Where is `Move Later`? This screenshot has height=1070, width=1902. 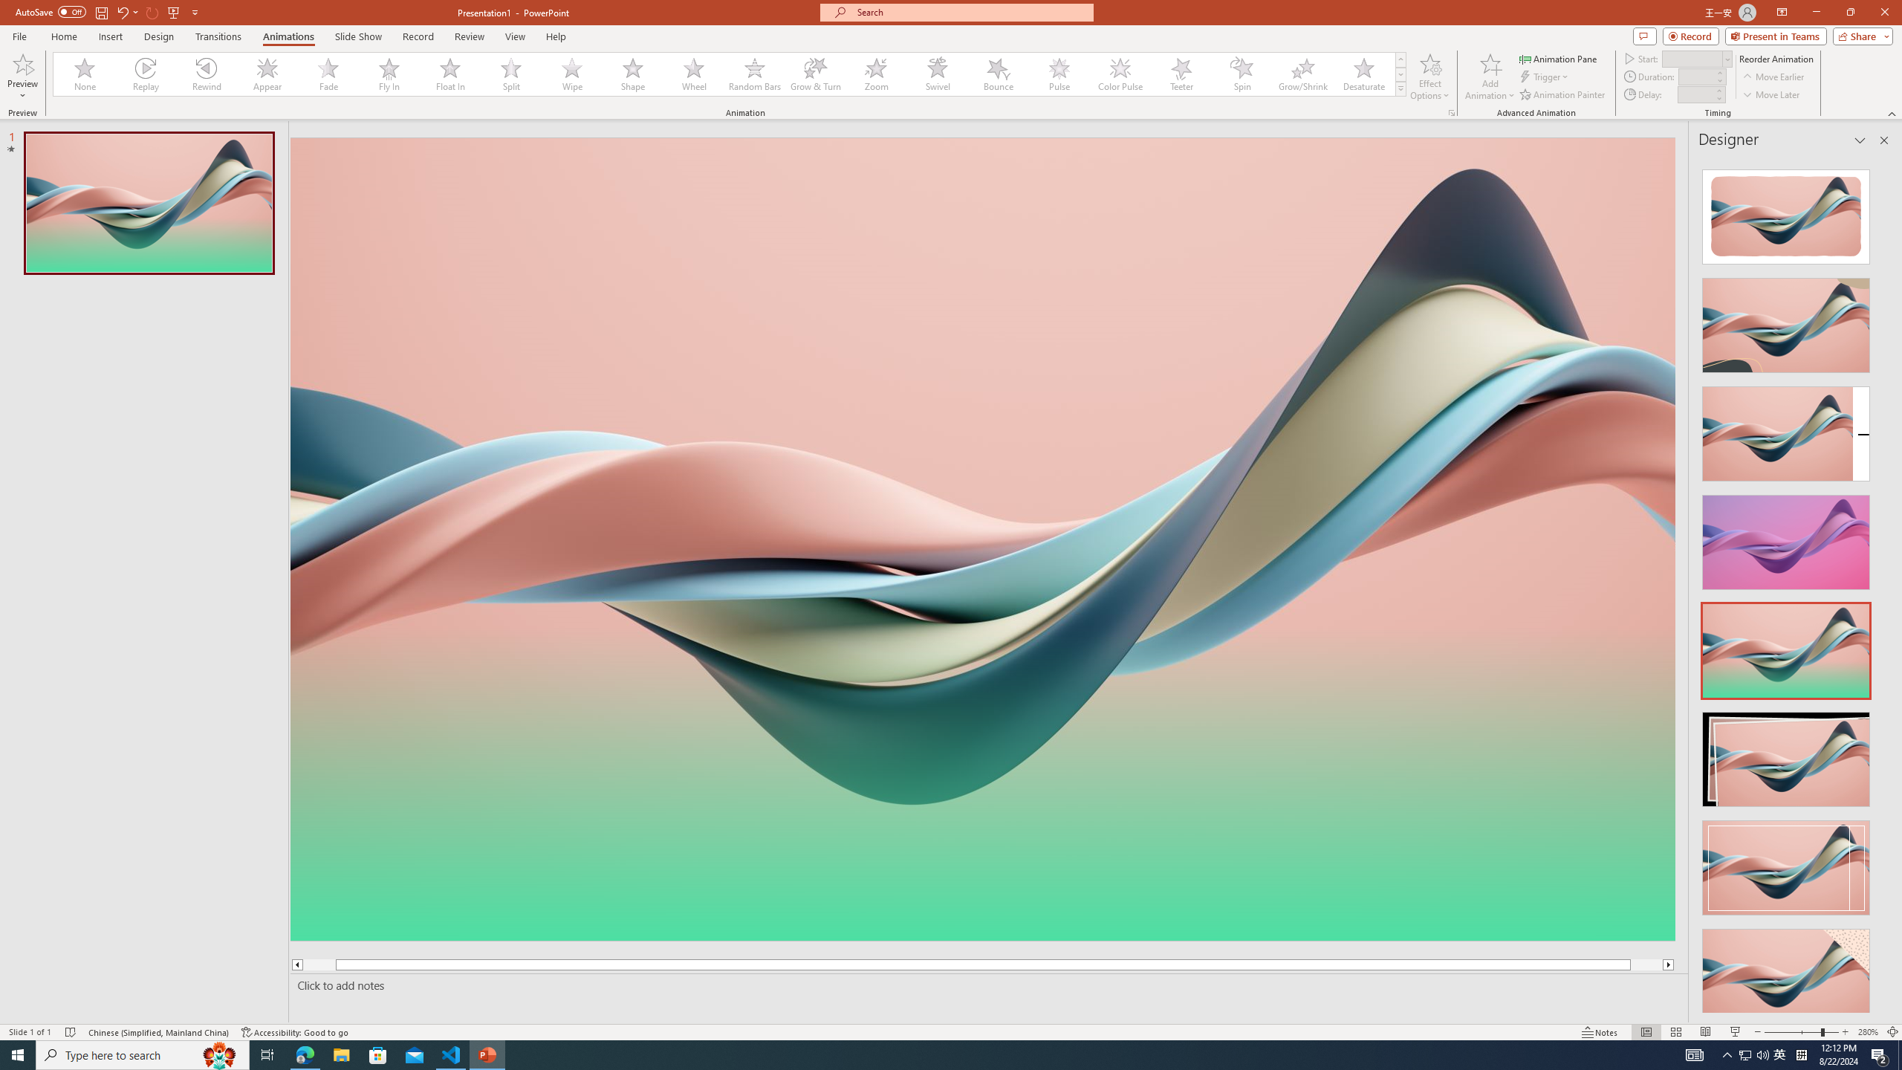
Move Later is located at coordinates (1771, 95).